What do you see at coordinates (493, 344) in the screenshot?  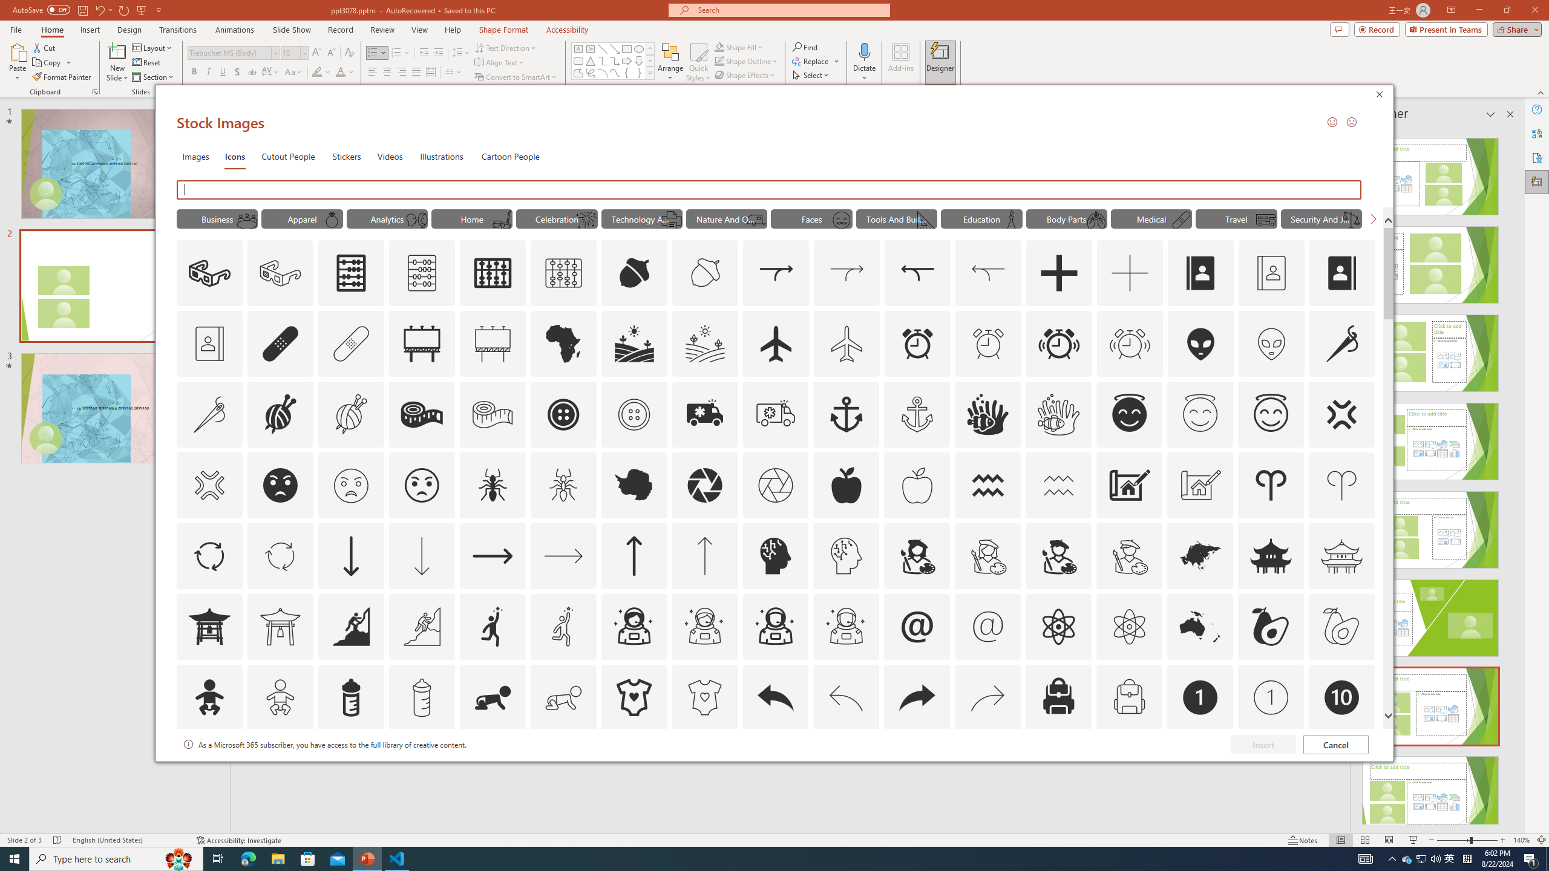 I see `AutomationID: Icons_Advertising_M` at bounding box center [493, 344].